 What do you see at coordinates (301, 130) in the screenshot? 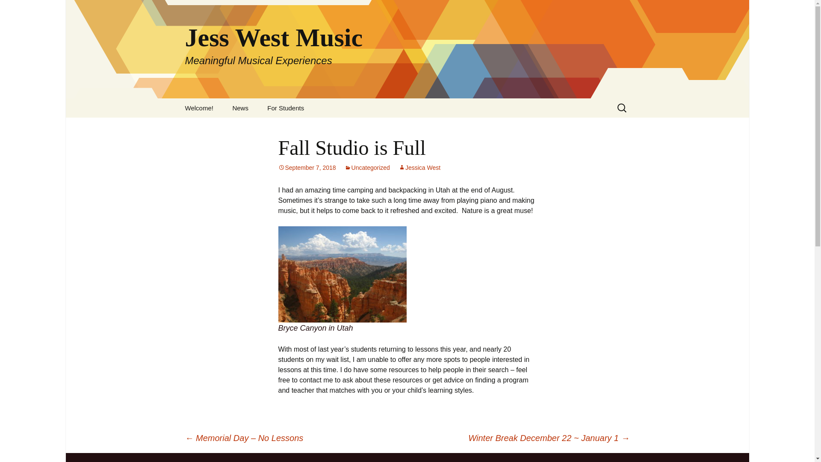
I see `2020 Spring Spectacular` at bounding box center [301, 130].